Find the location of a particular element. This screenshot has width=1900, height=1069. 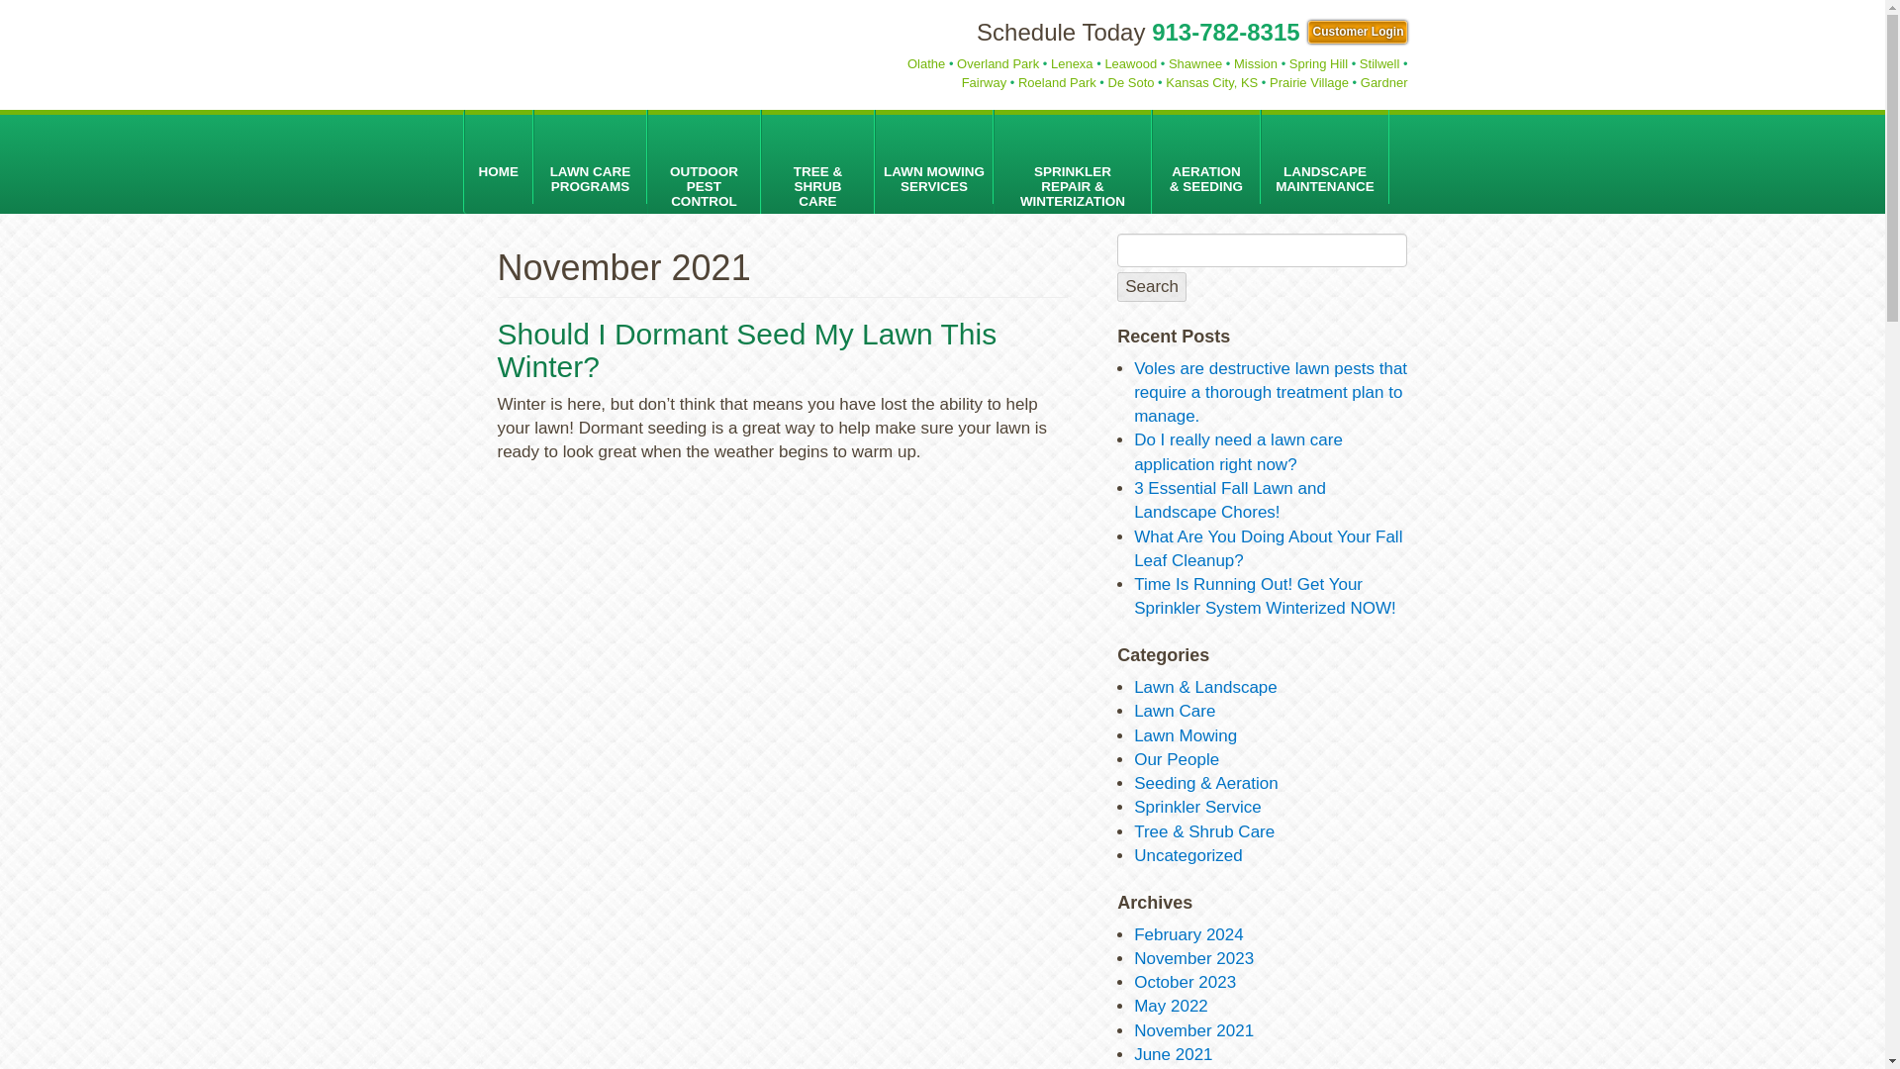

Gardner is located at coordinates (1383, 81).